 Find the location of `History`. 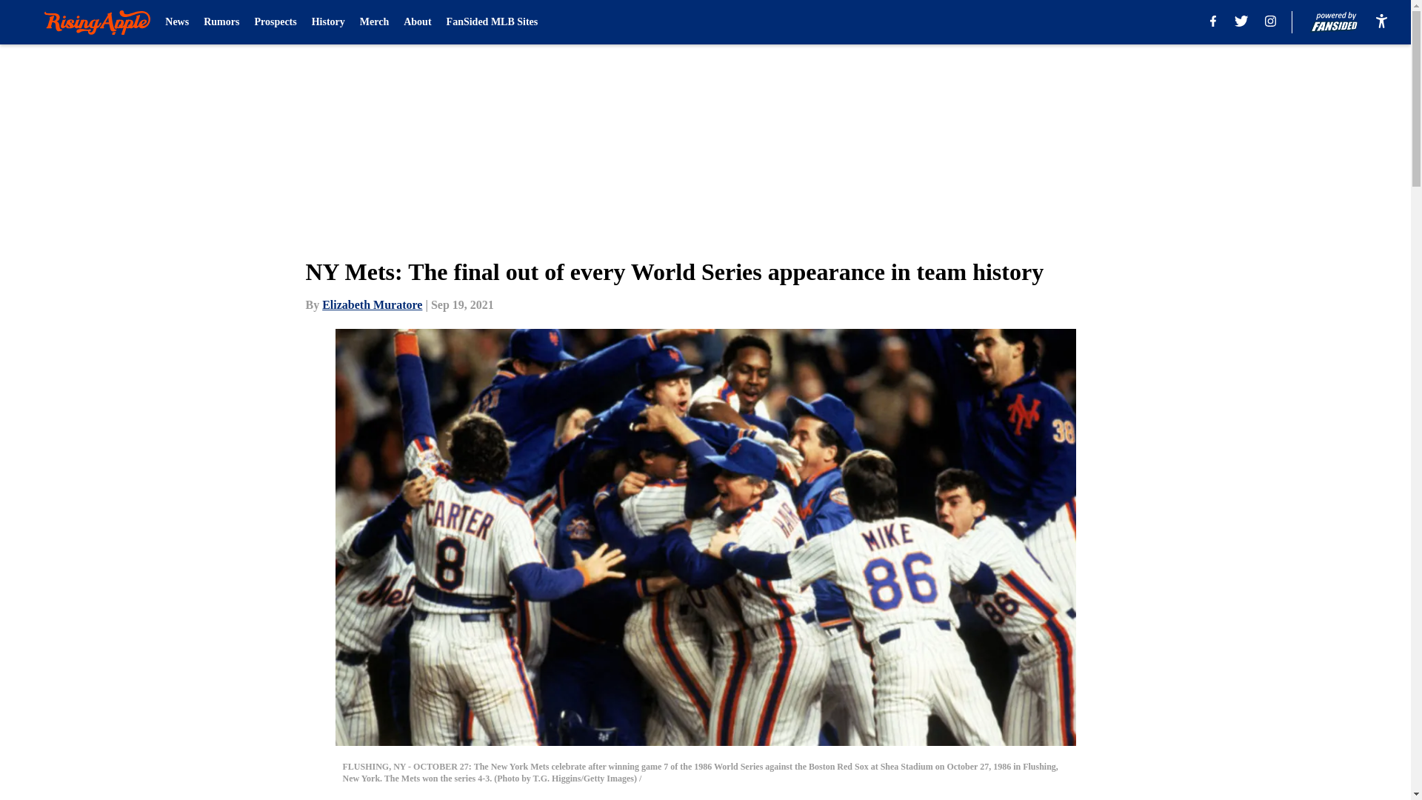

History is located at coordinates (328, 22).